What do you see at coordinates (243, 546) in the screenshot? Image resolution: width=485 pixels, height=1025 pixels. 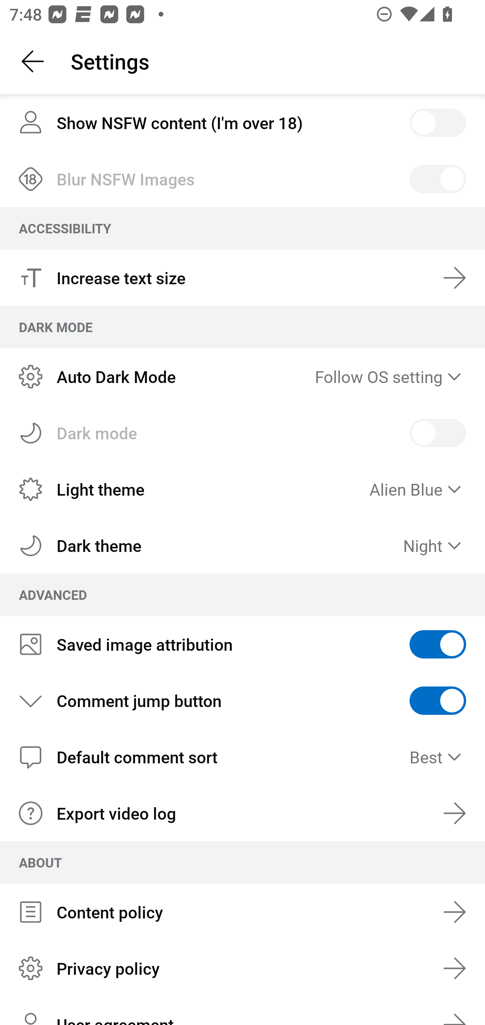 I see `Dark theme Night` at bounding box center [243, 546].